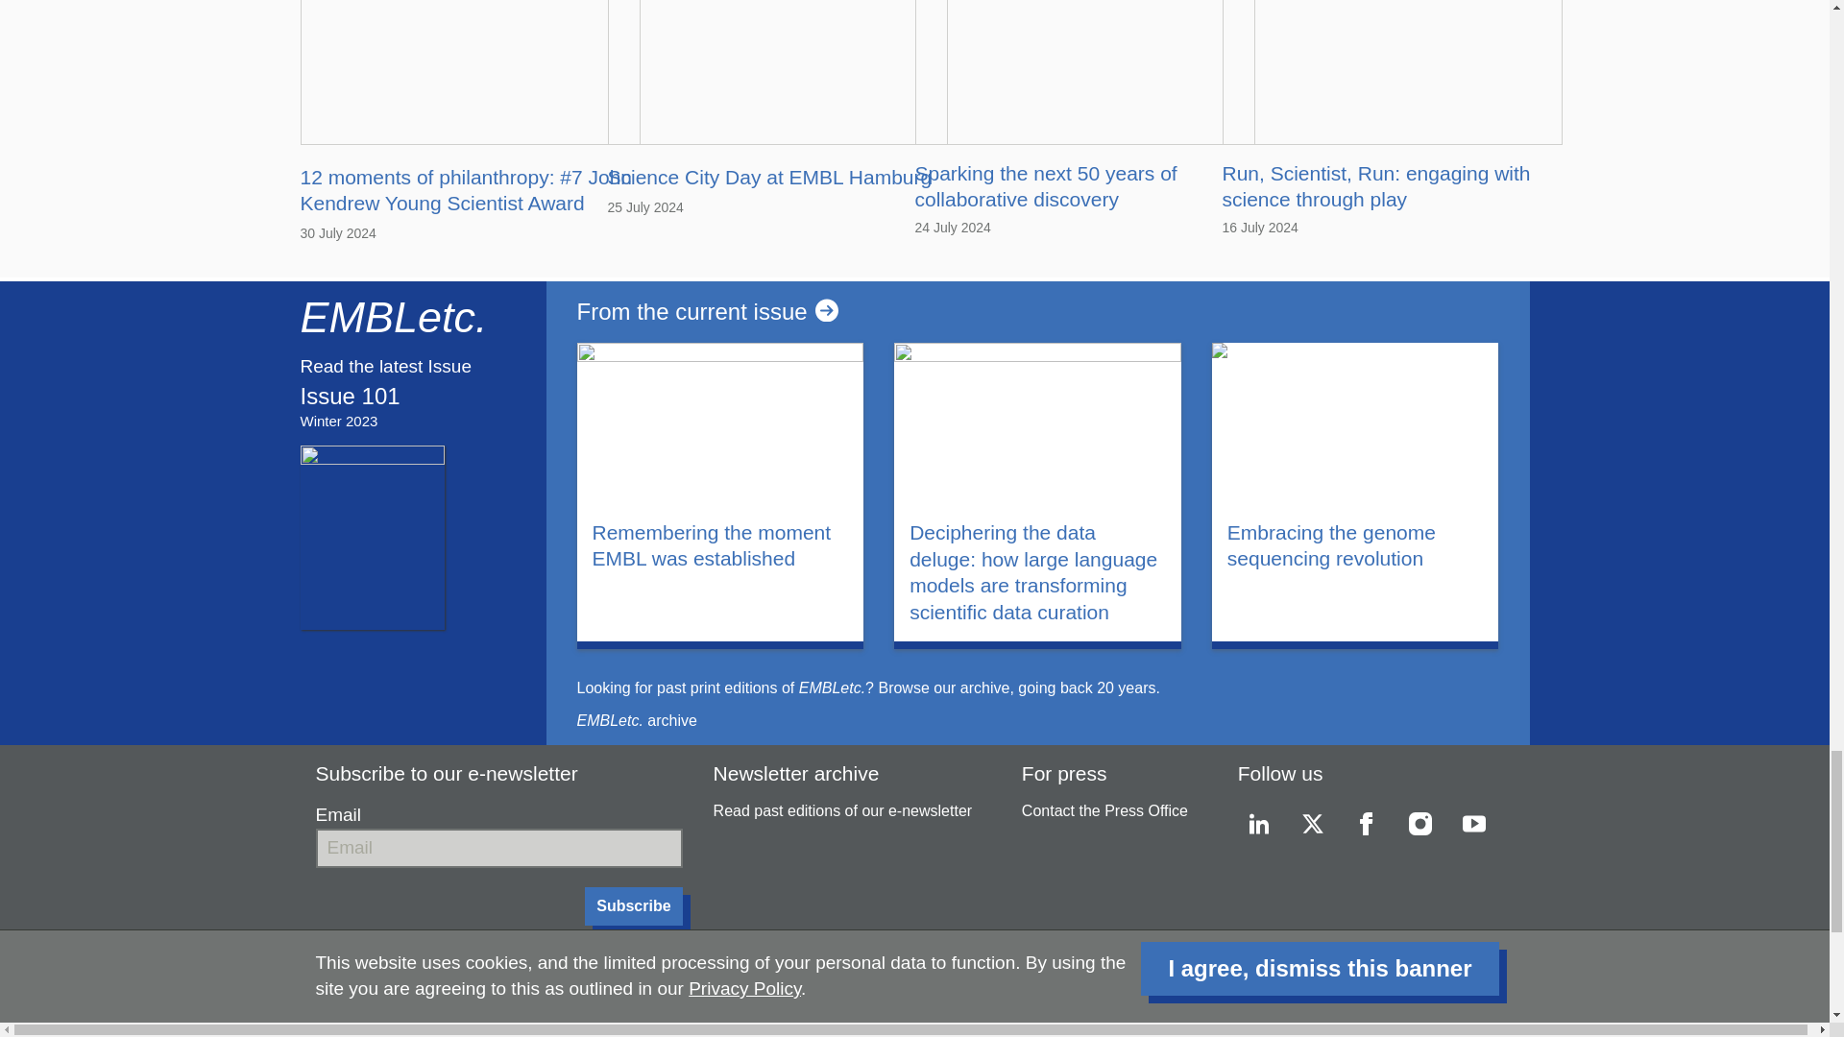  I want to click on Contact the Press Office, so click(1104, 810).